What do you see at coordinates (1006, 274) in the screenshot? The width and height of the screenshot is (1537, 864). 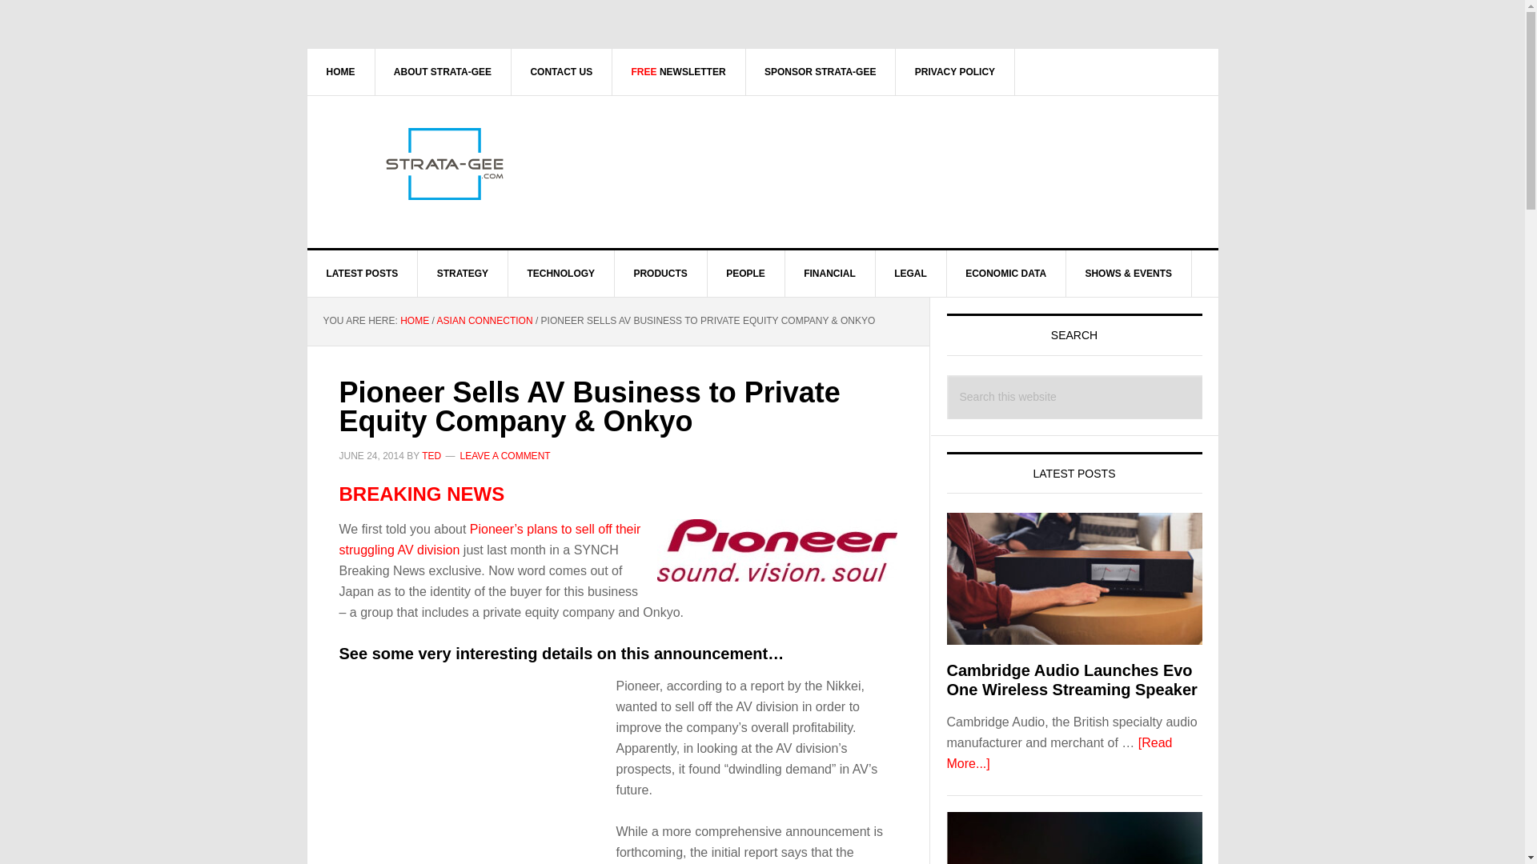 I see `ECONOMIC DATA` at bounding box center [1006, 274].